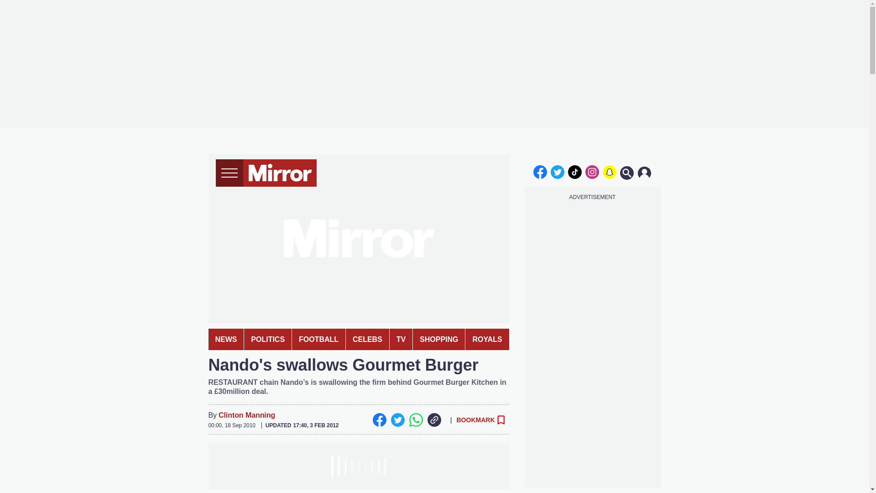 The image size is (876, 493). What do you see at coordinates (268, 339) in the screenshot?
I see `POLITICS` at bounding box center [268, 339].